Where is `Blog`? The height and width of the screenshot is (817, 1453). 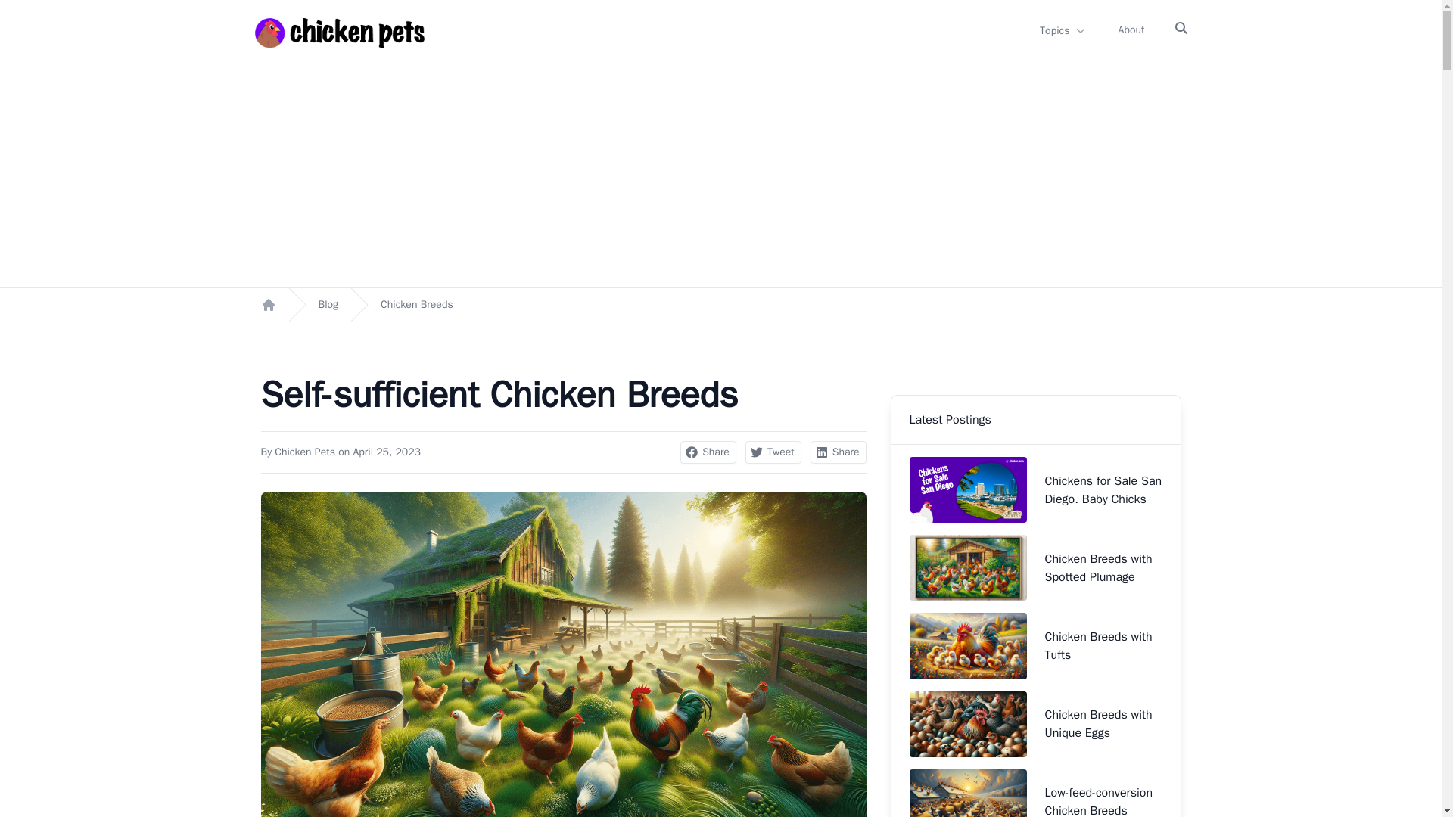
Blog is located at coordinates (328, 304).